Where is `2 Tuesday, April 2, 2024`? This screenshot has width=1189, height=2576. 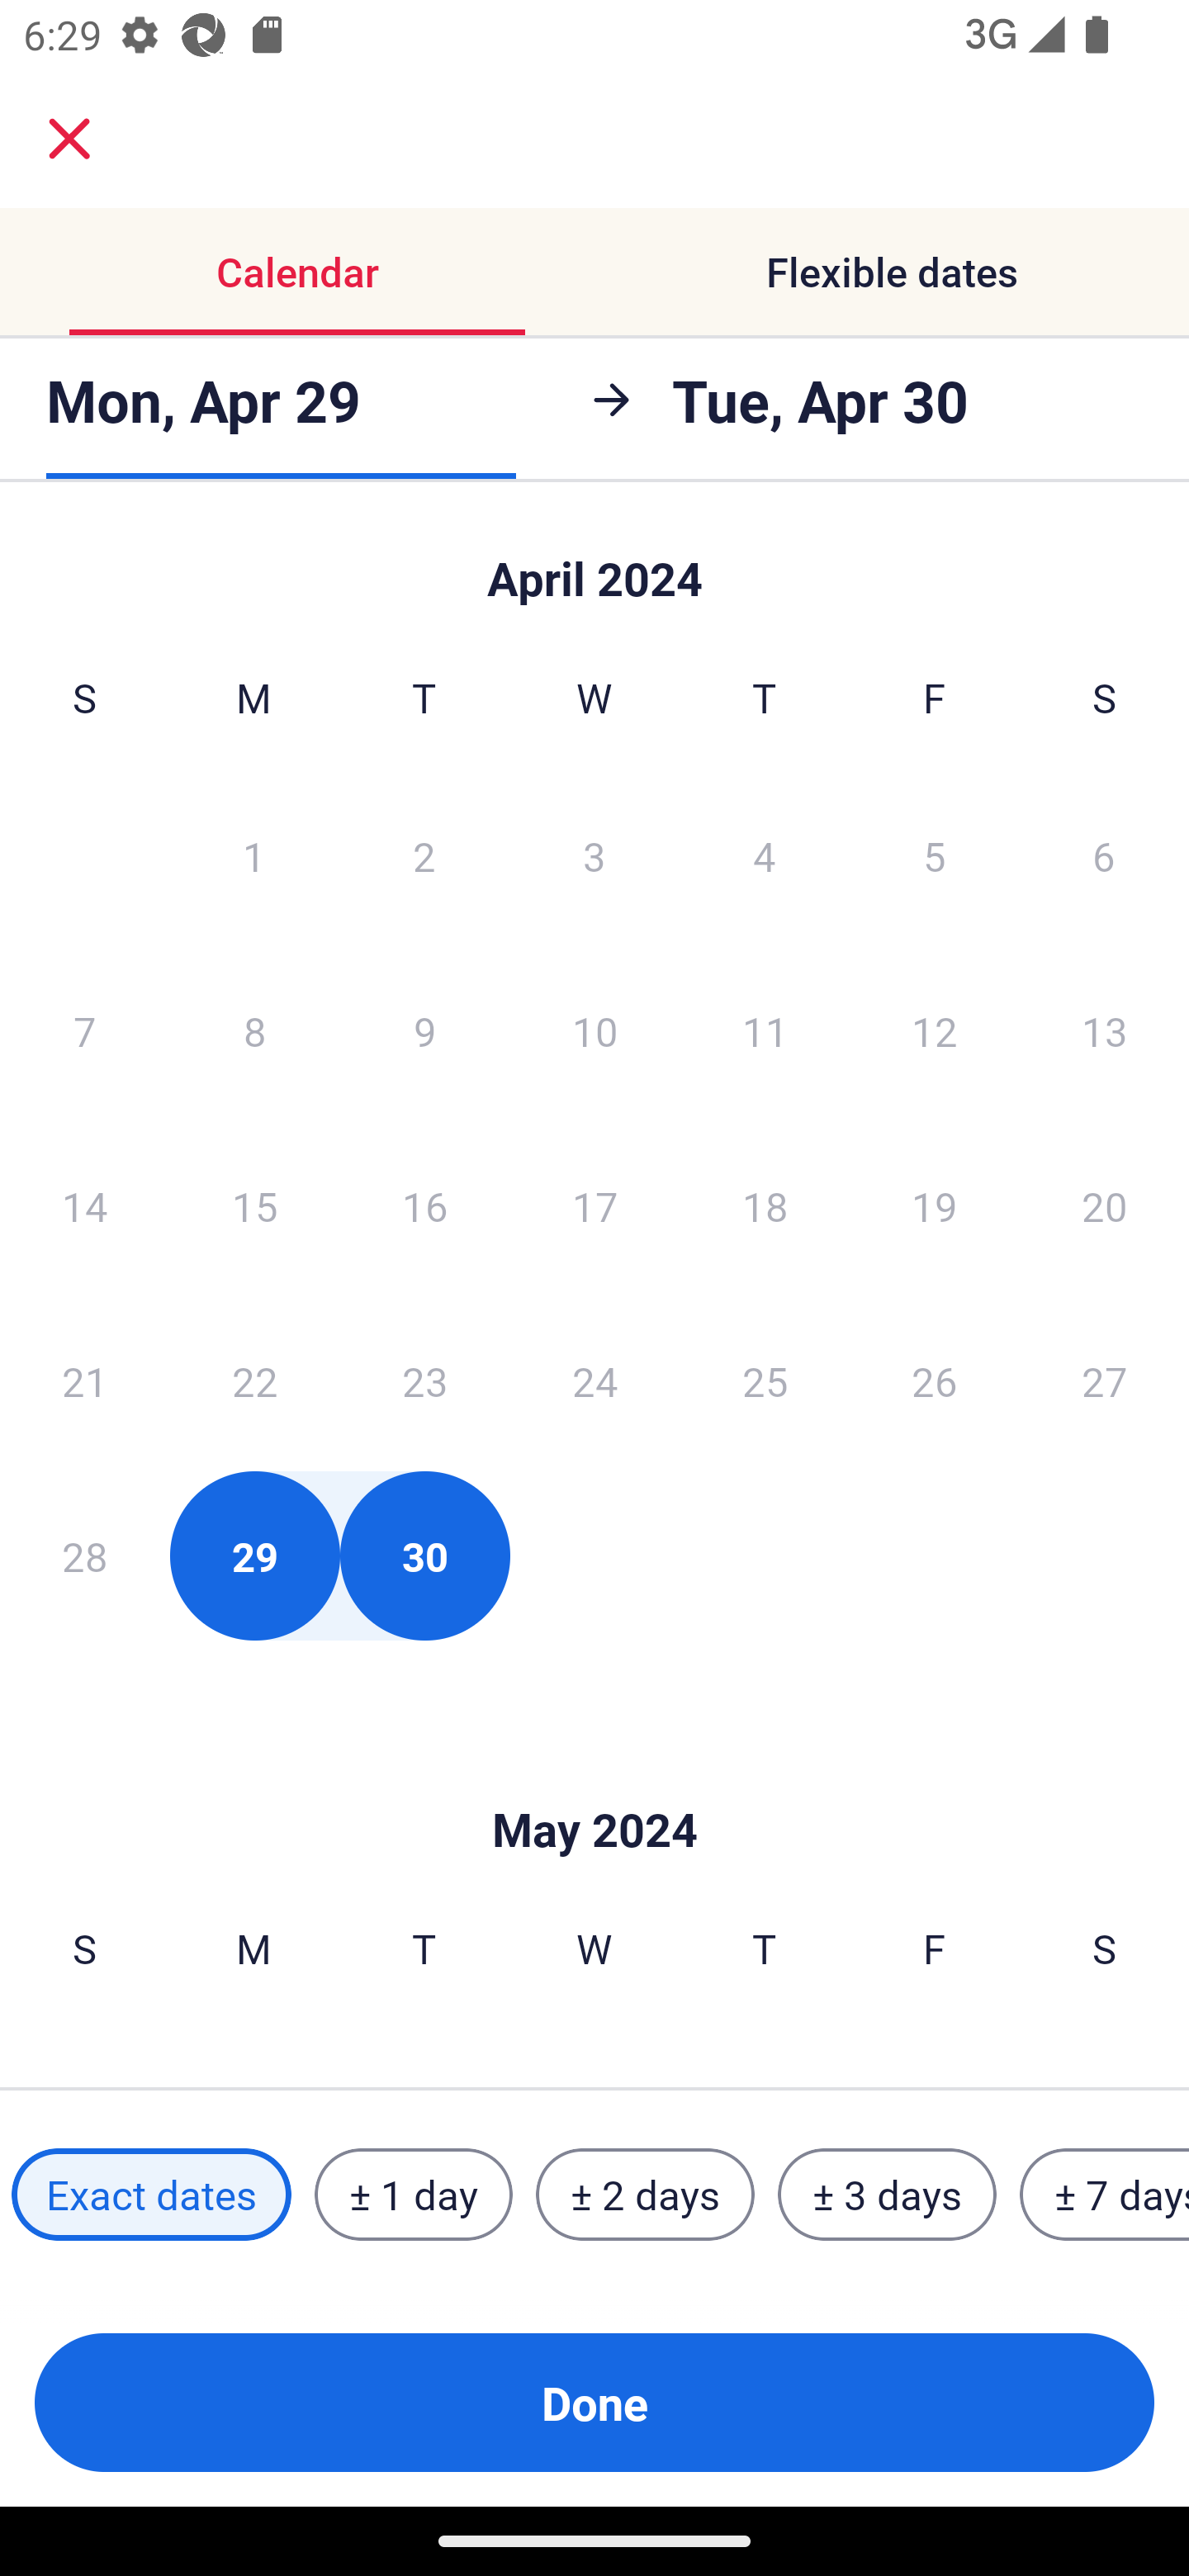
2 Tuesday, April 2, 2024 is located at coordinates (424, 855).